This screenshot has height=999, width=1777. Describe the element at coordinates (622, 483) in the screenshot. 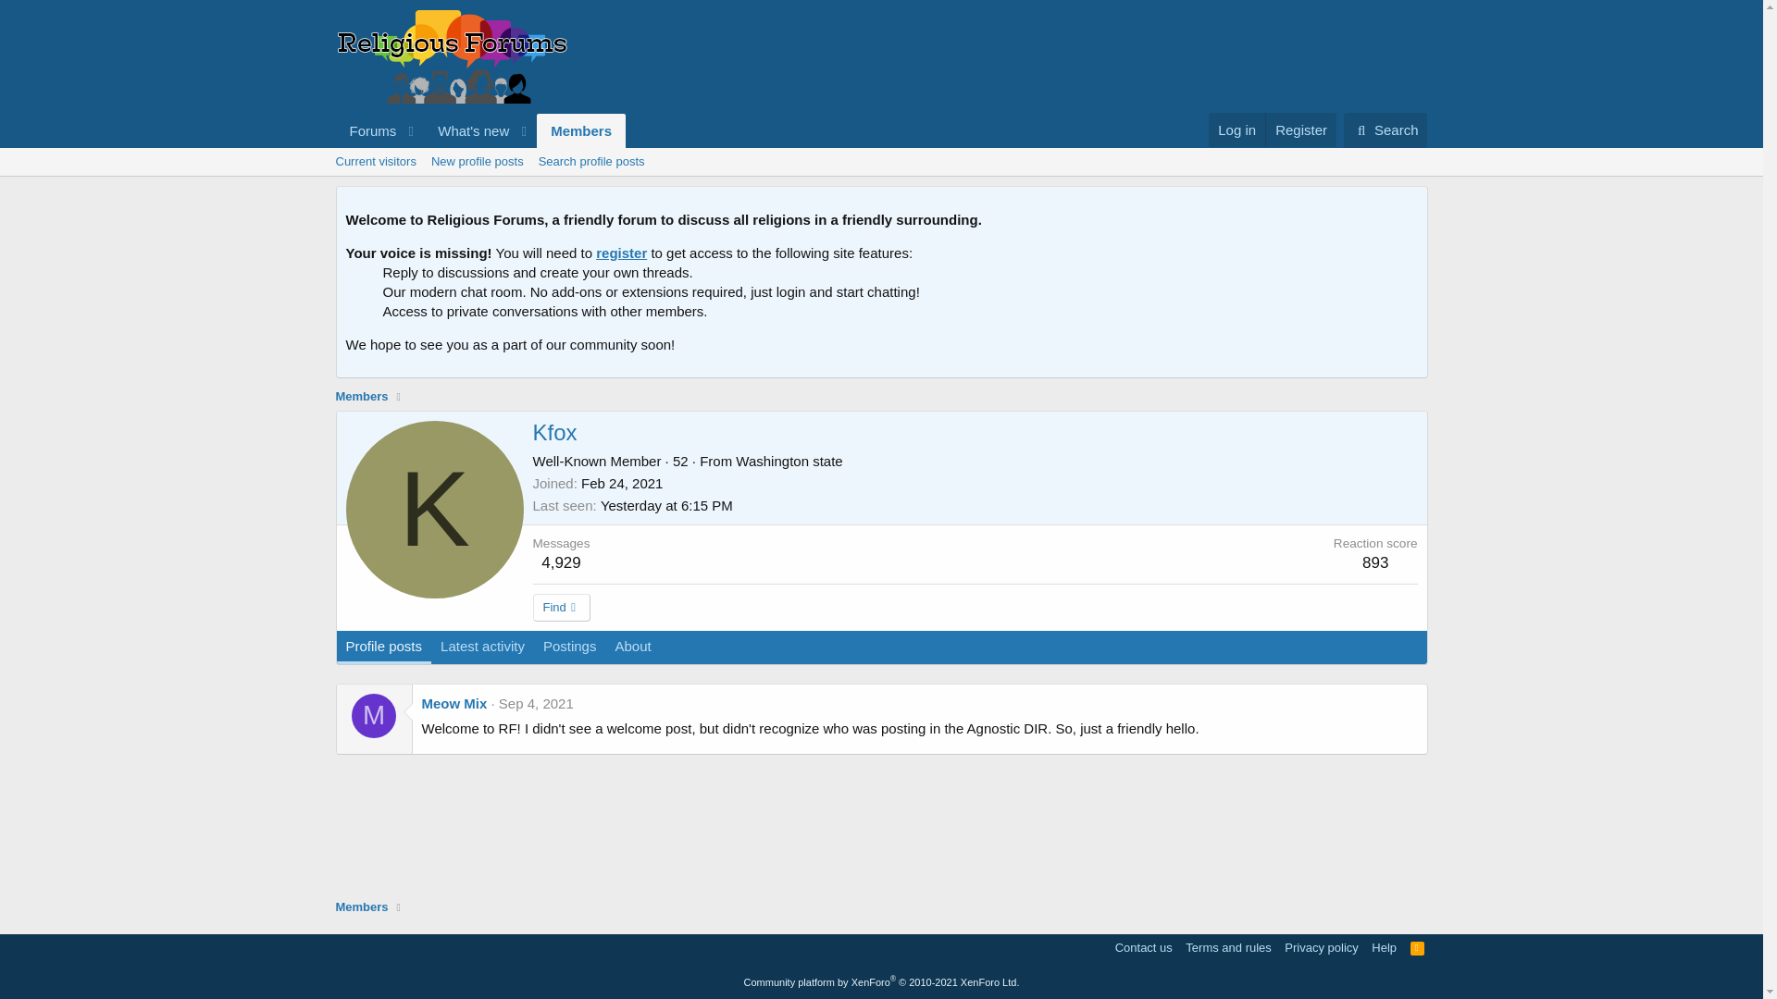

I see `Feb 24, 2021 at 8:18 PM` at that location.